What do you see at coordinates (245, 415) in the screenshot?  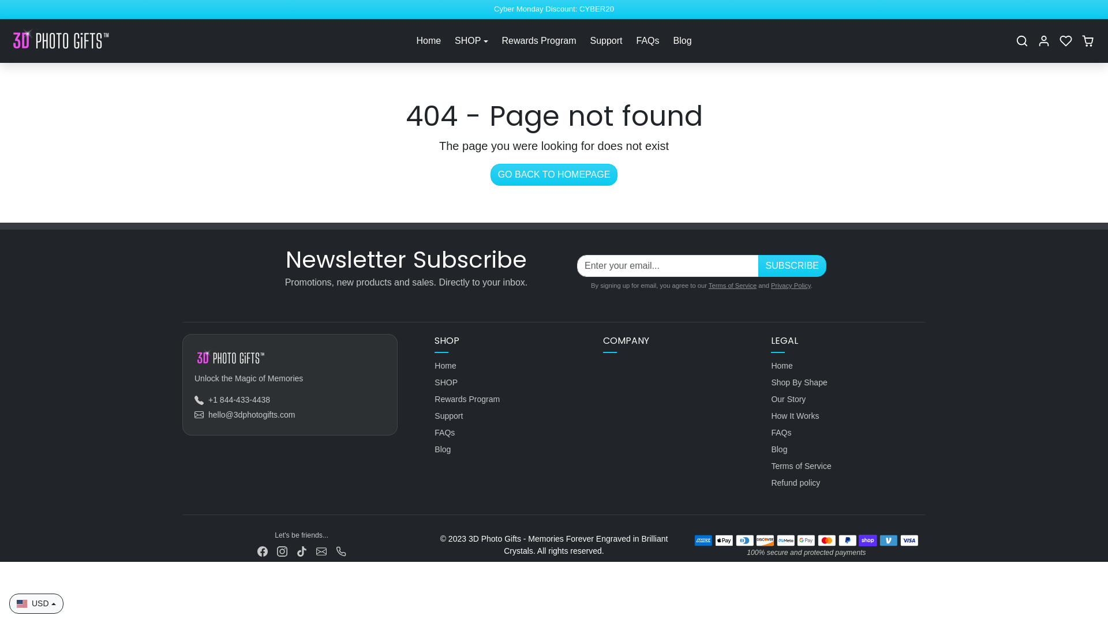 I see `hello@3dphotogifts.com` at bounding box center [245, 415].